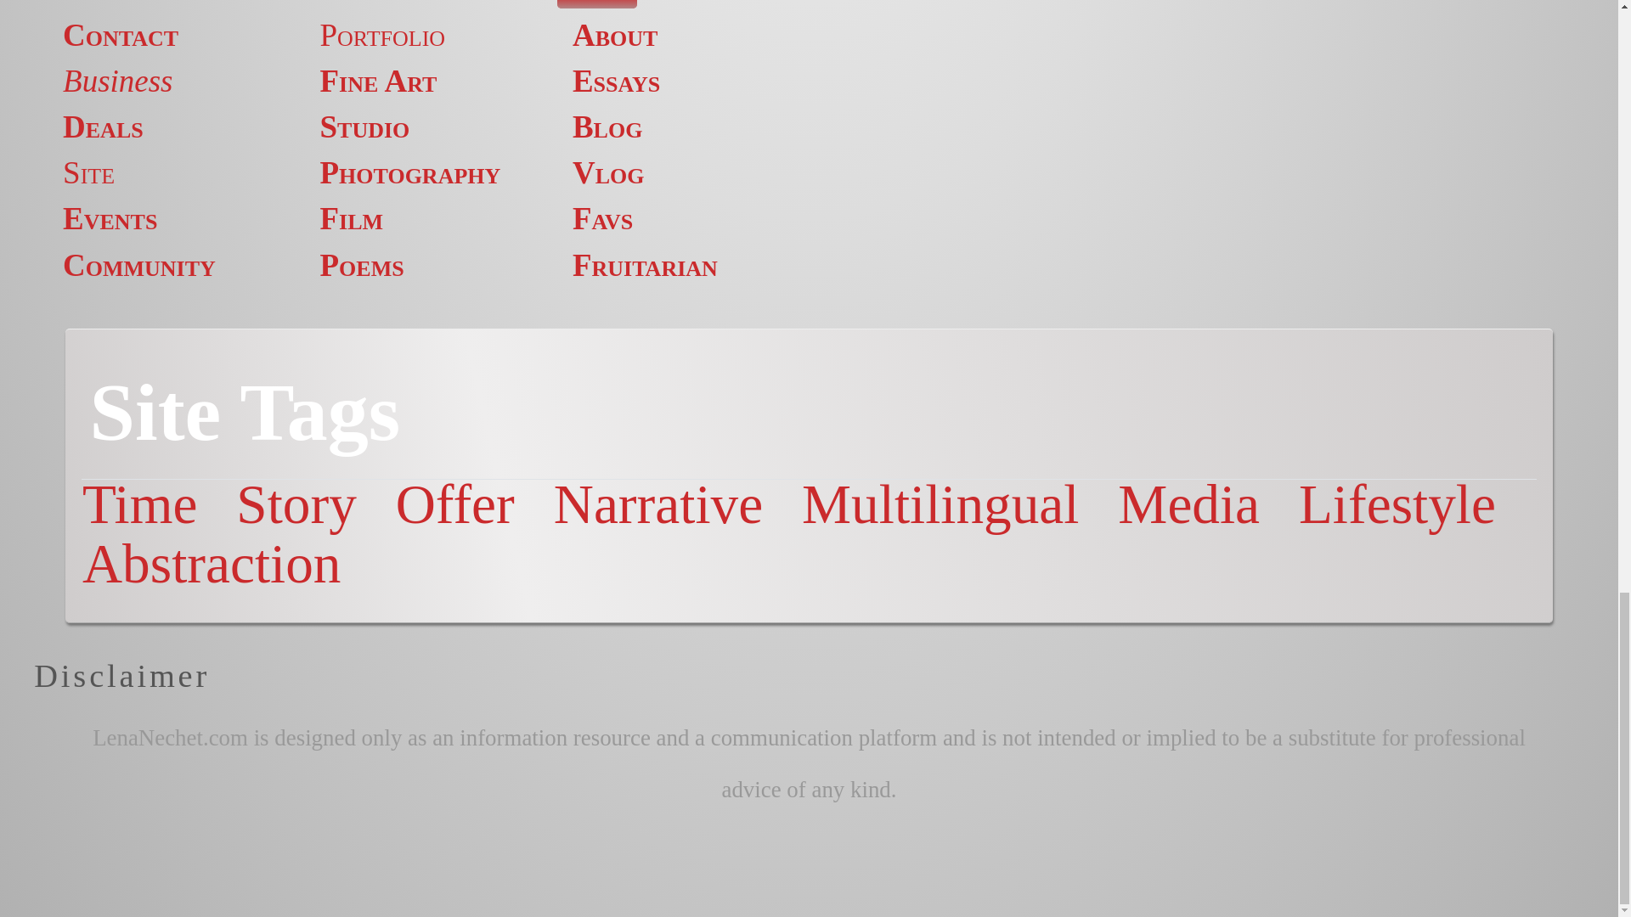  What do you see at coordinates (330, 3) in the screenshot?
I see `Fine art, film, photography - art by Lena Nechet` at bounding box center [330, 3].